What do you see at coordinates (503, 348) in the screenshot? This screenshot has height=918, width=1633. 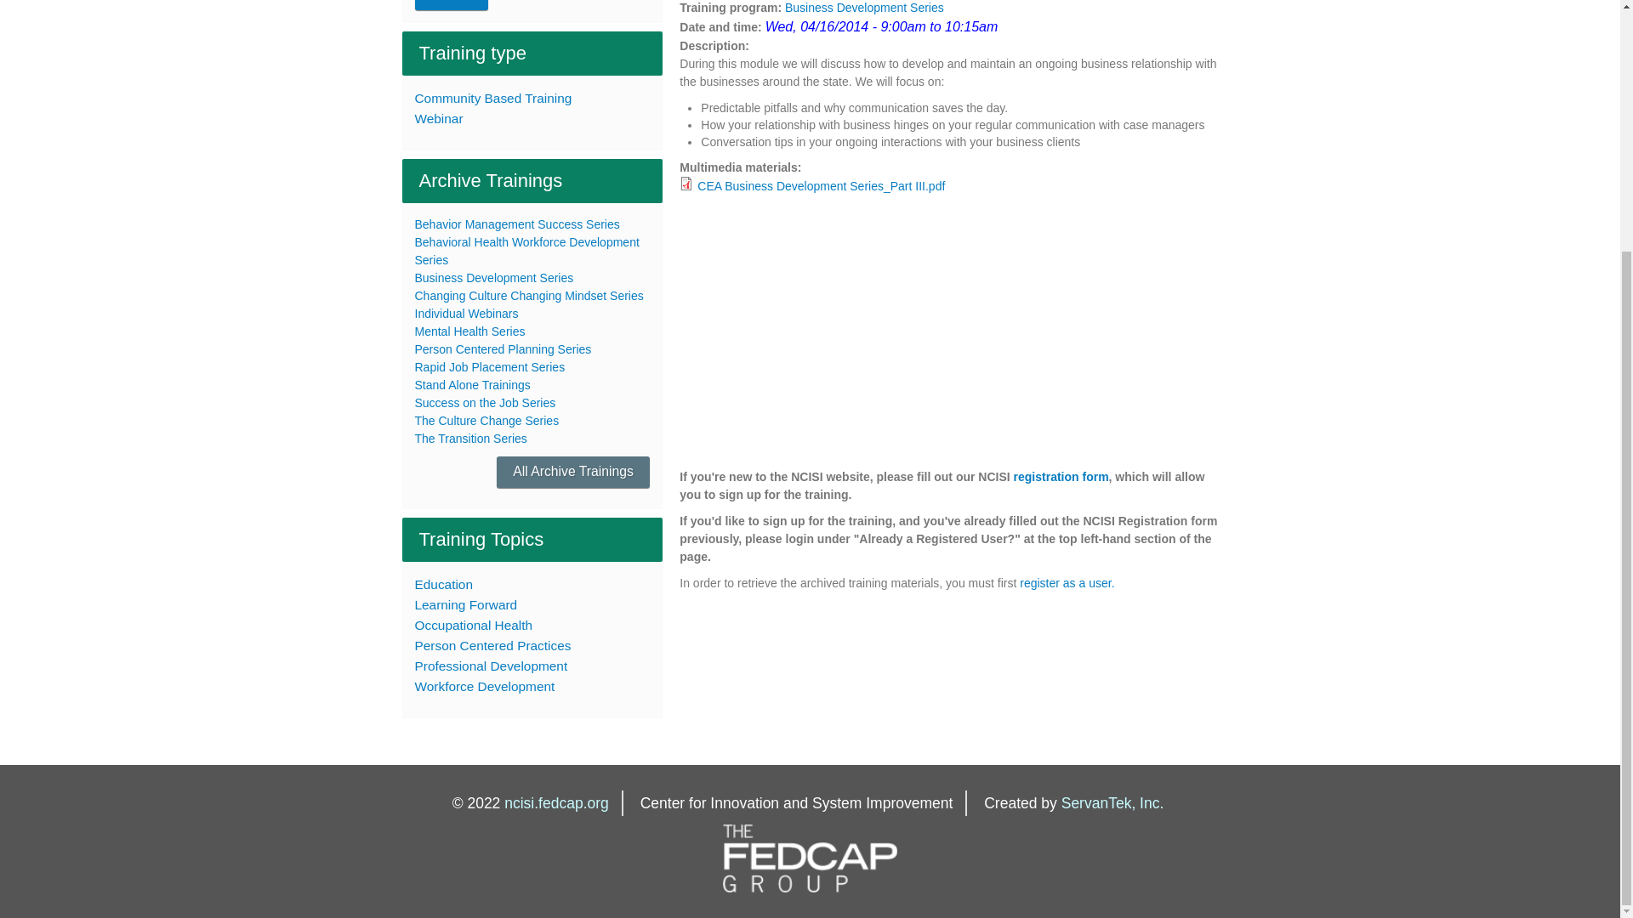 I see `Person Centered Planning Series` at bounding box center [503, 348].